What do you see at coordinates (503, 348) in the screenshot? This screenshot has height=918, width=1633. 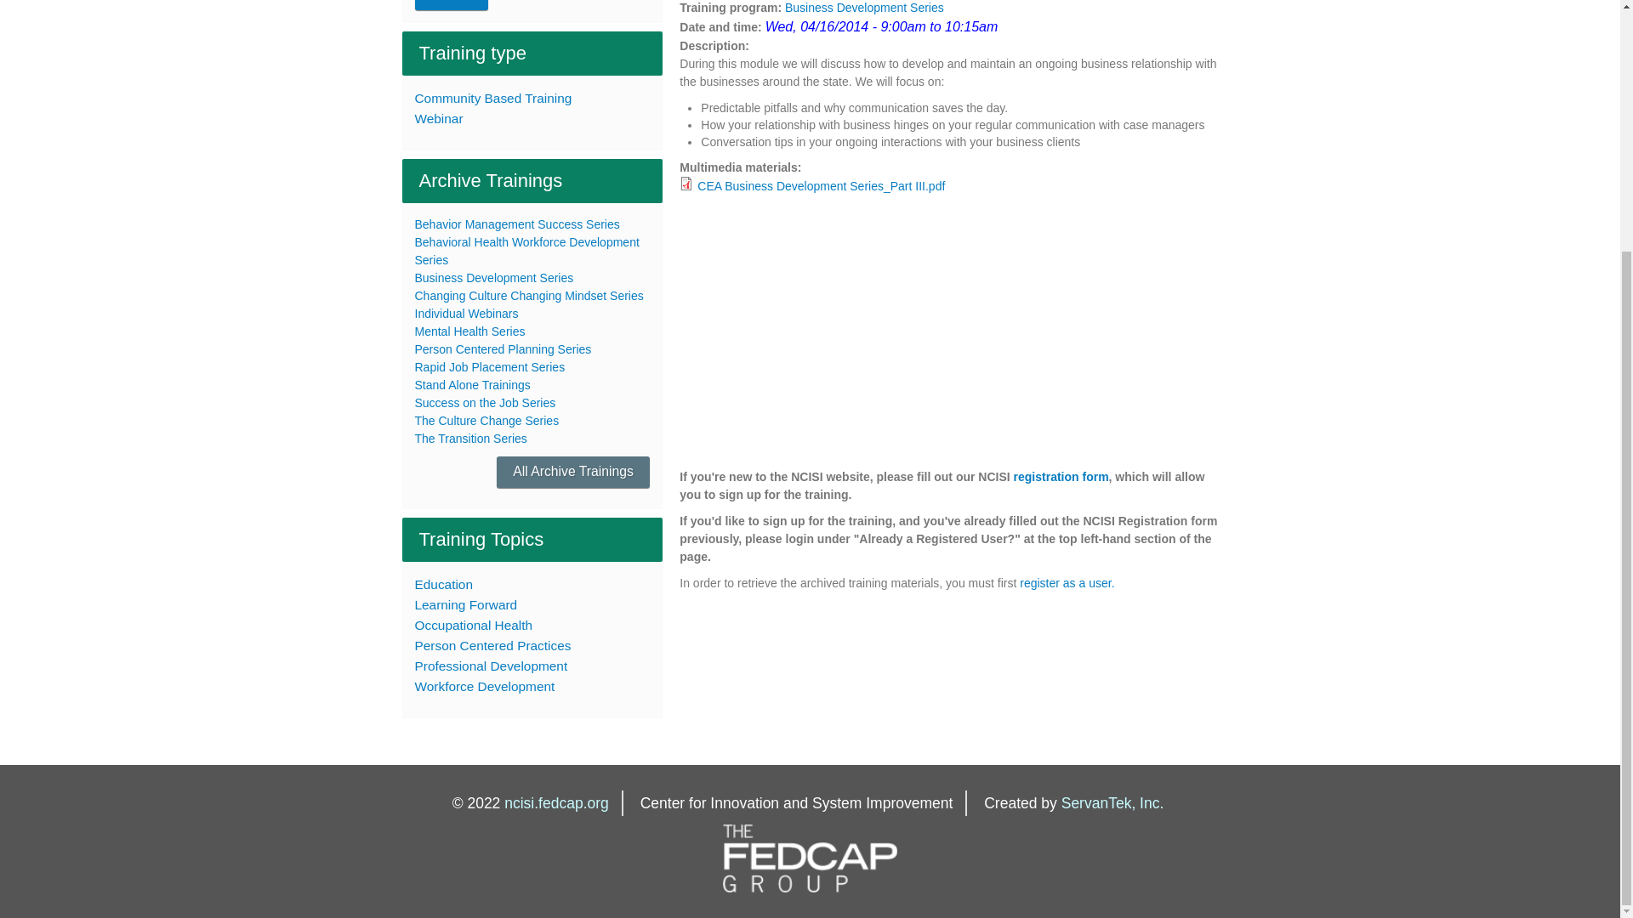 I see `Person Centered Planning Series` at bounding box center [503, 348].